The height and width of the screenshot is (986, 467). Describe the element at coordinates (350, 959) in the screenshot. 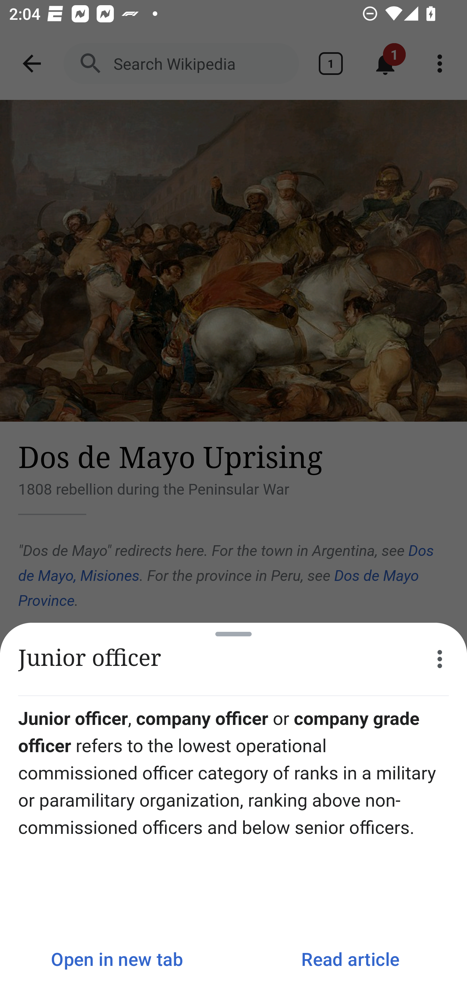

I see `Read article` at that location.